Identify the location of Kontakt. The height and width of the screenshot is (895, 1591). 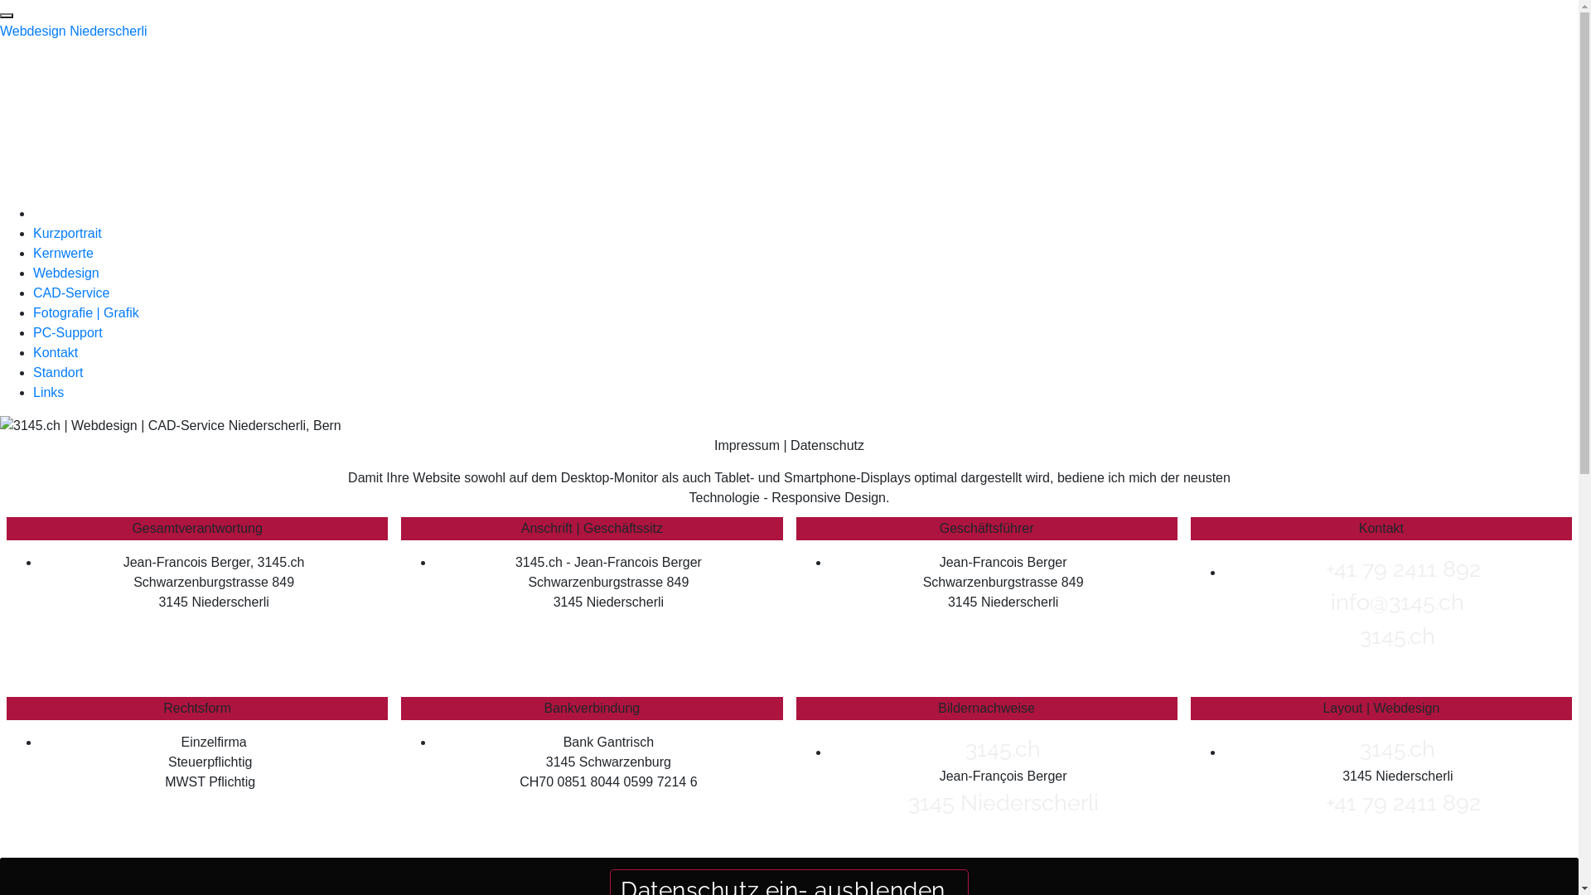
(56, 353).